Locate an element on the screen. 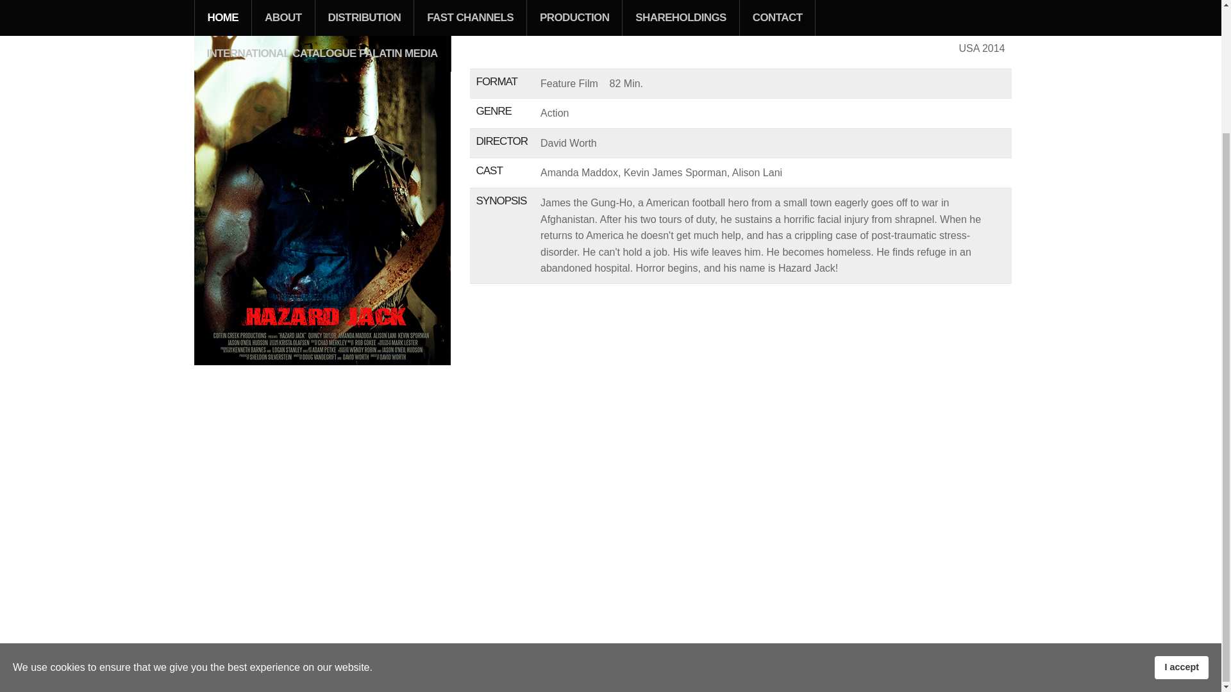 The width and height of the screenshot is (1231, 692). Imprint is located at coordinates (235, 666).